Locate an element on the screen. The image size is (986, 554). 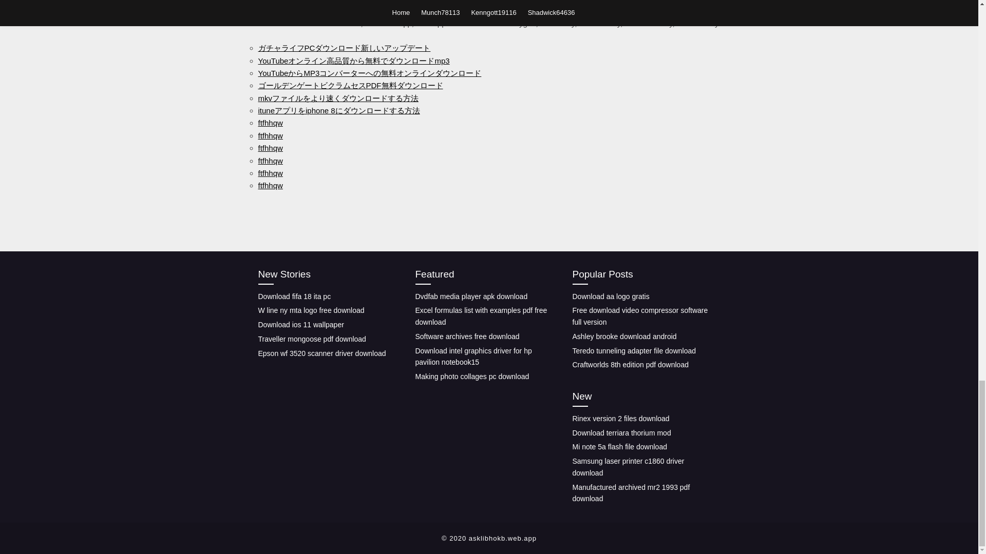
Free download video compressor software full version is located at coordinates (640, 316).